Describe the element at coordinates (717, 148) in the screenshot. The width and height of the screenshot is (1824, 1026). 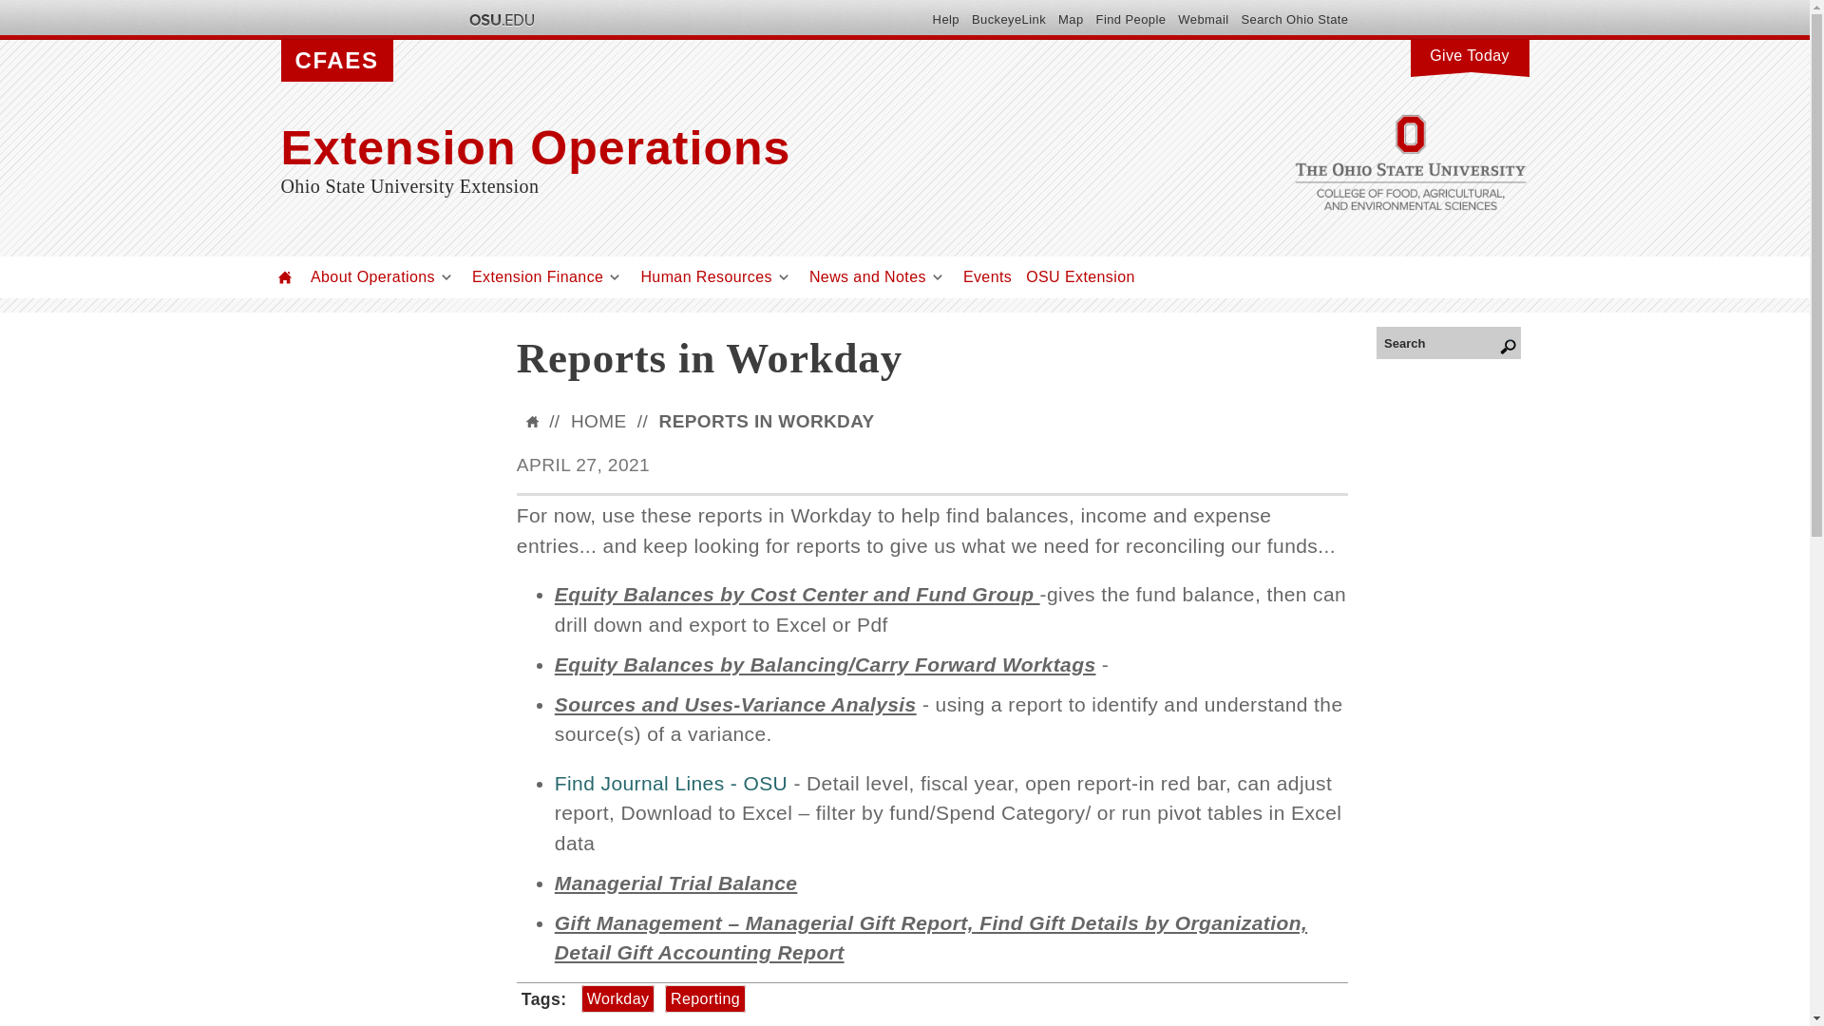
I see `Home` at that location.